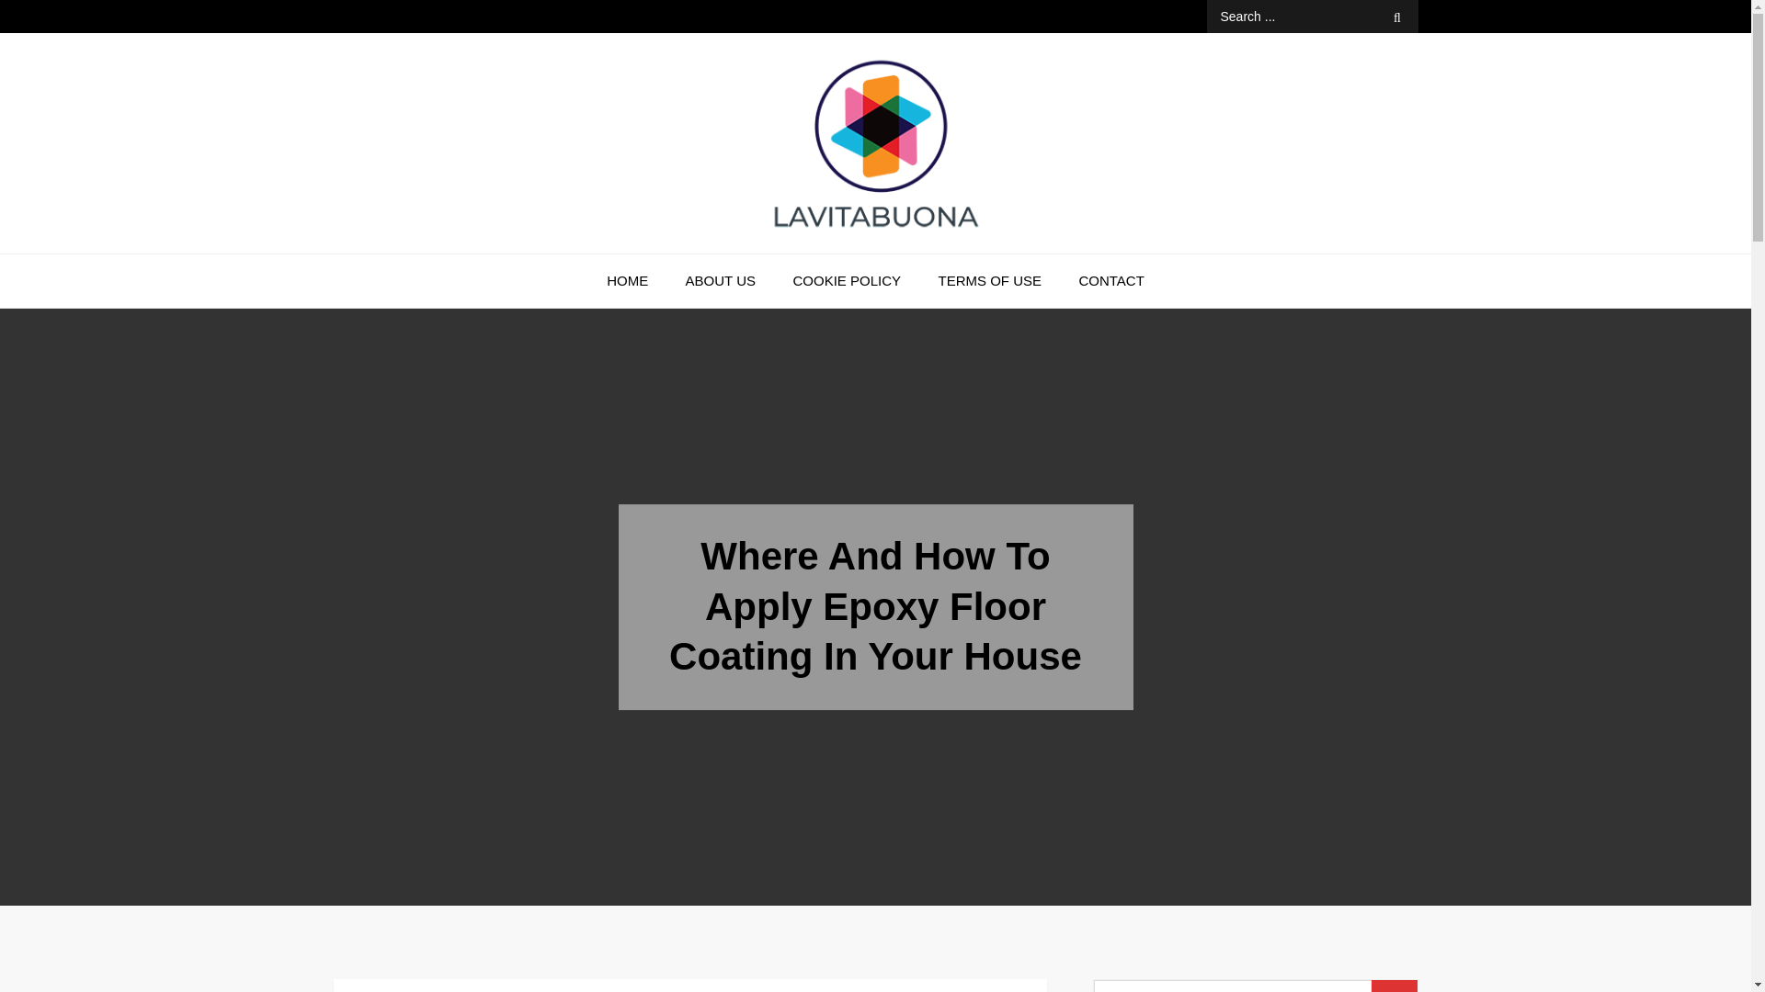 Image resolution: width=1765 pixels, height=992 pixels. Describe the element at coordinates (1256, 986) in the screenshot. I see `Search for:` at that location.